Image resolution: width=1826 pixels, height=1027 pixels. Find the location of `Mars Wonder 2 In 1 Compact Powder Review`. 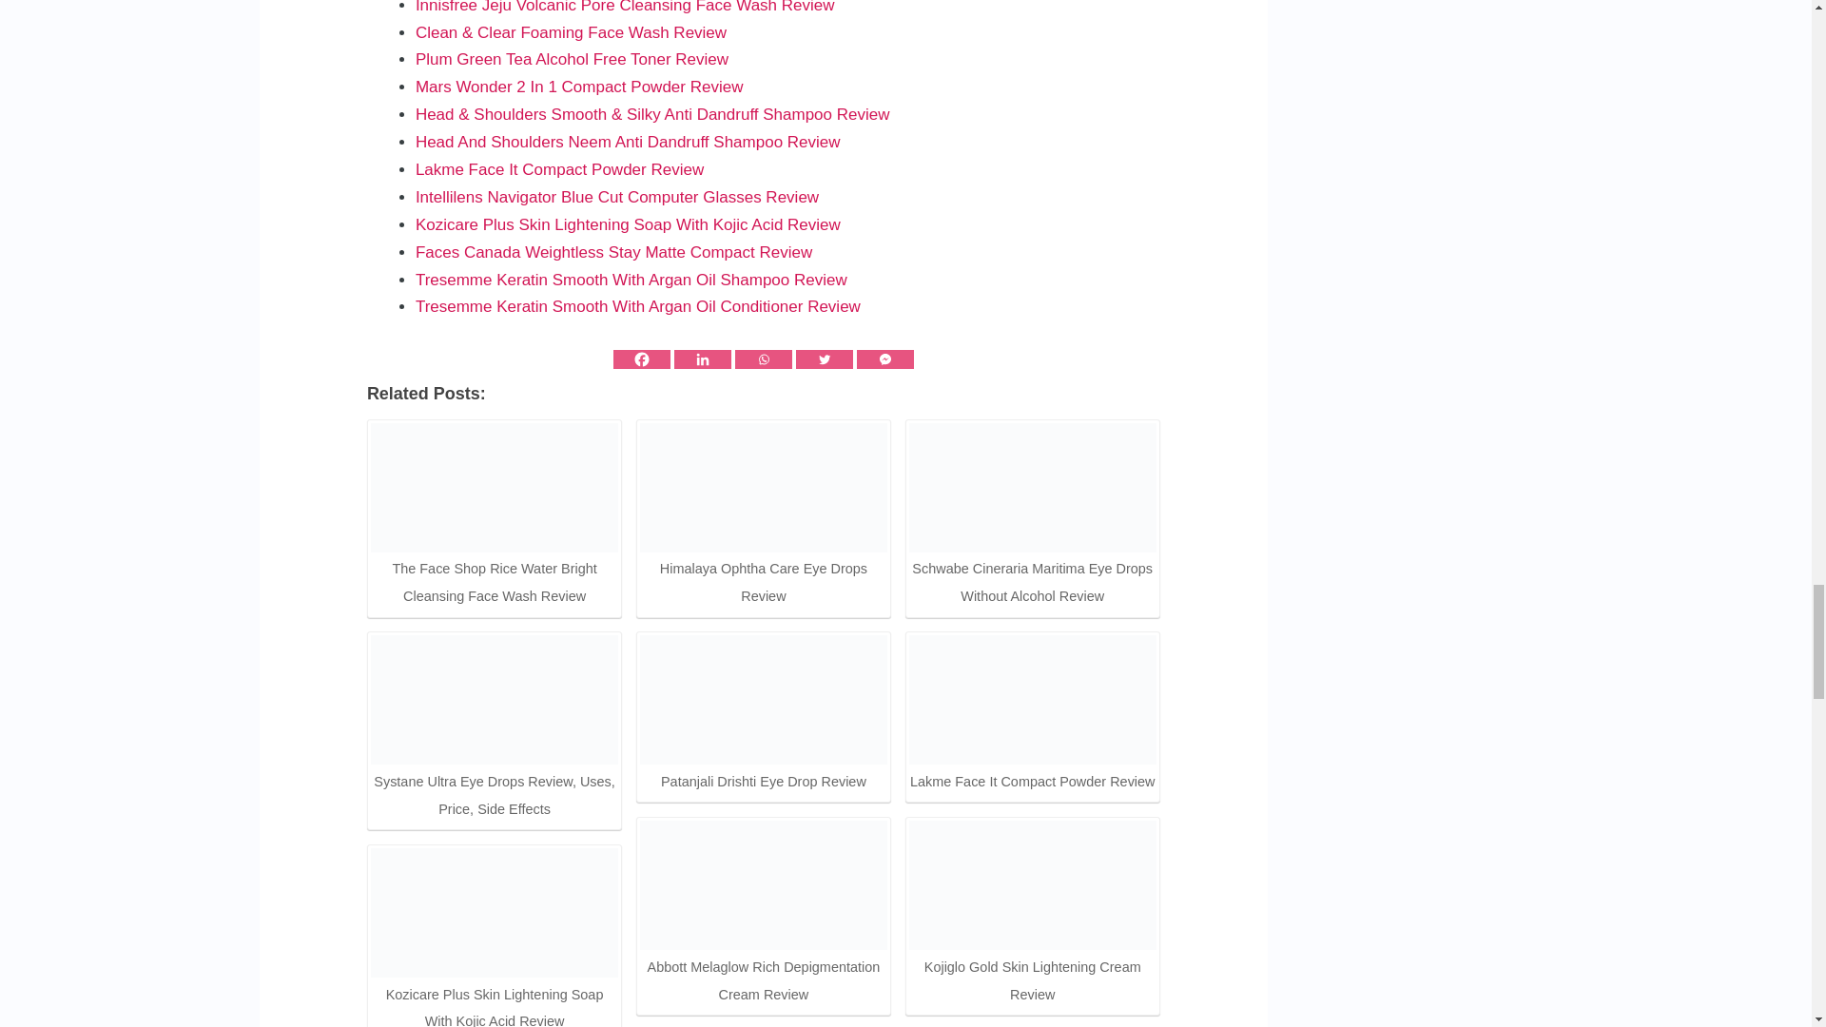

Mars Wonder 2 In 1 Compact Powder Review is located at coordinates (579, 87).